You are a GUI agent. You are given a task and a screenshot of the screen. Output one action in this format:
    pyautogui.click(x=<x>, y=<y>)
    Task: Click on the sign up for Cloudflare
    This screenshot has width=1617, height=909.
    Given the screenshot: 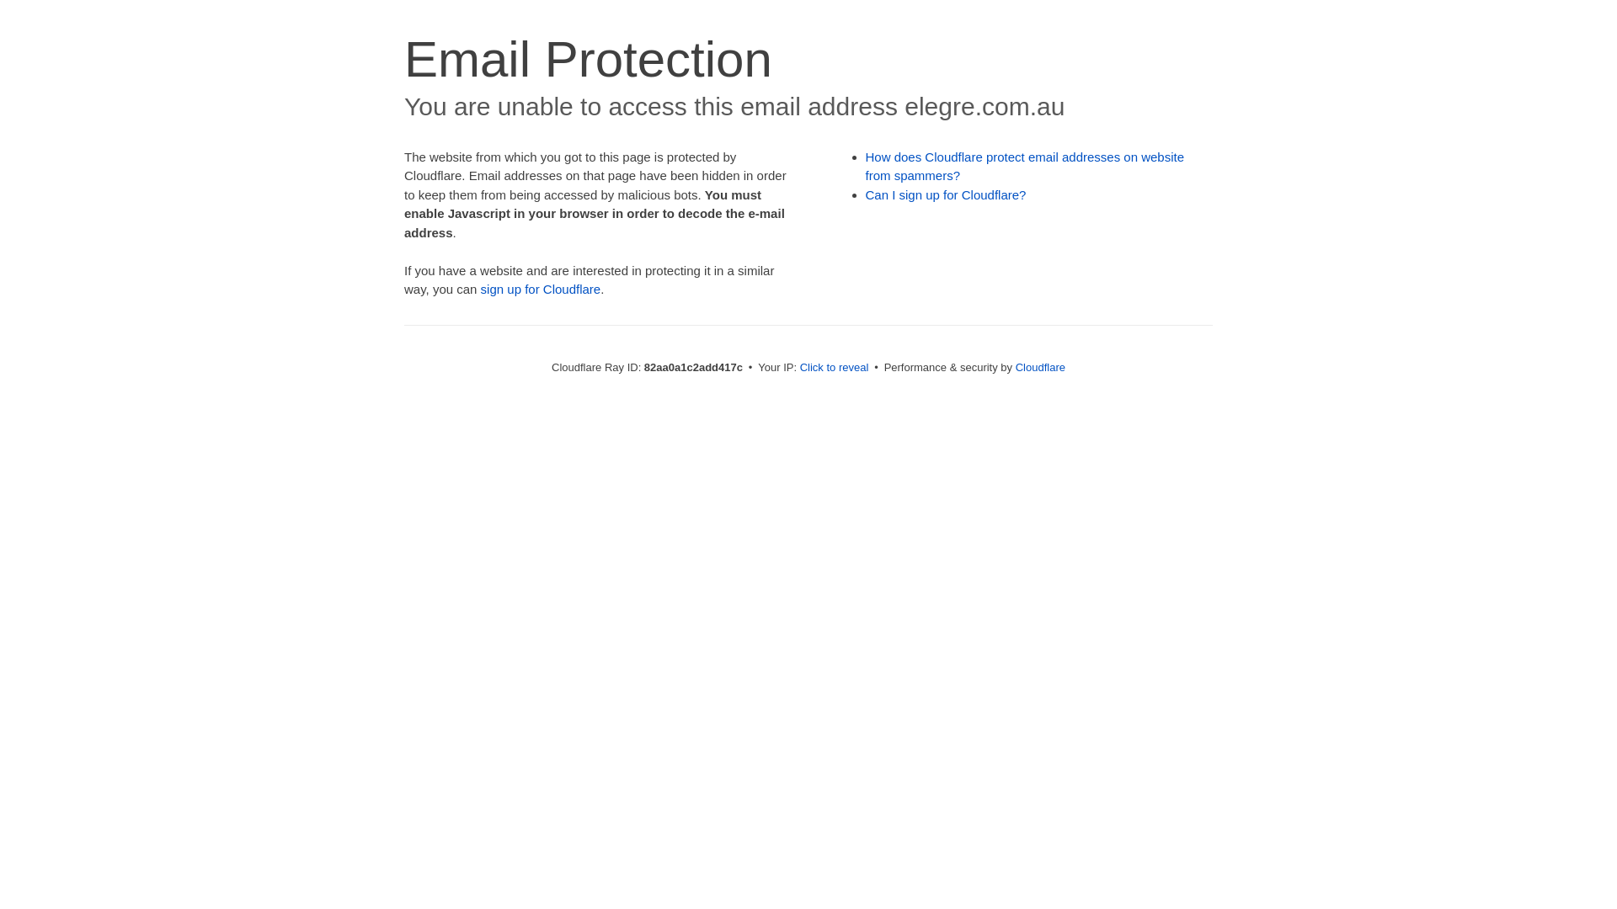 What is the action you would take?
    pyautogui.click(x=541, y=290)
    